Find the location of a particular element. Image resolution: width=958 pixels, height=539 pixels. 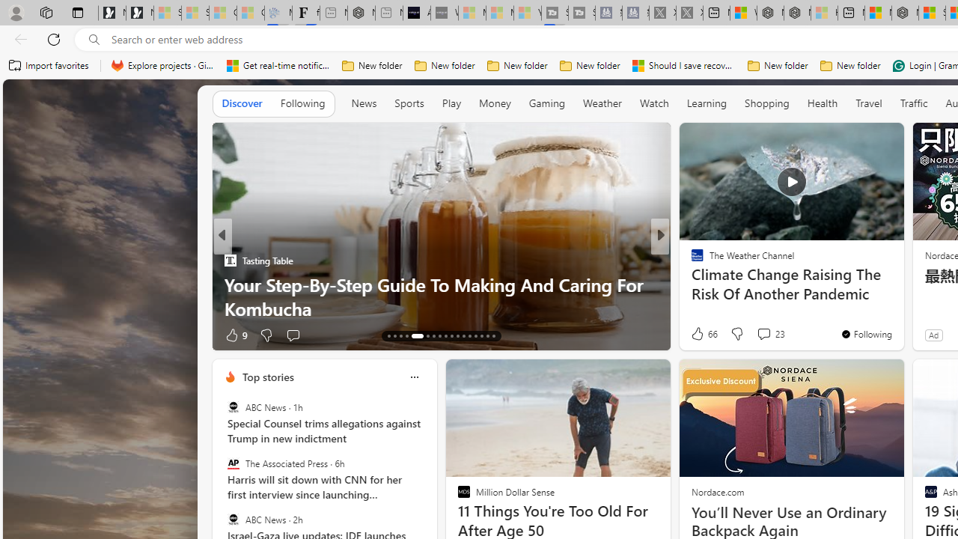

View comments 10 Comment is located at coordinates (771, 335).